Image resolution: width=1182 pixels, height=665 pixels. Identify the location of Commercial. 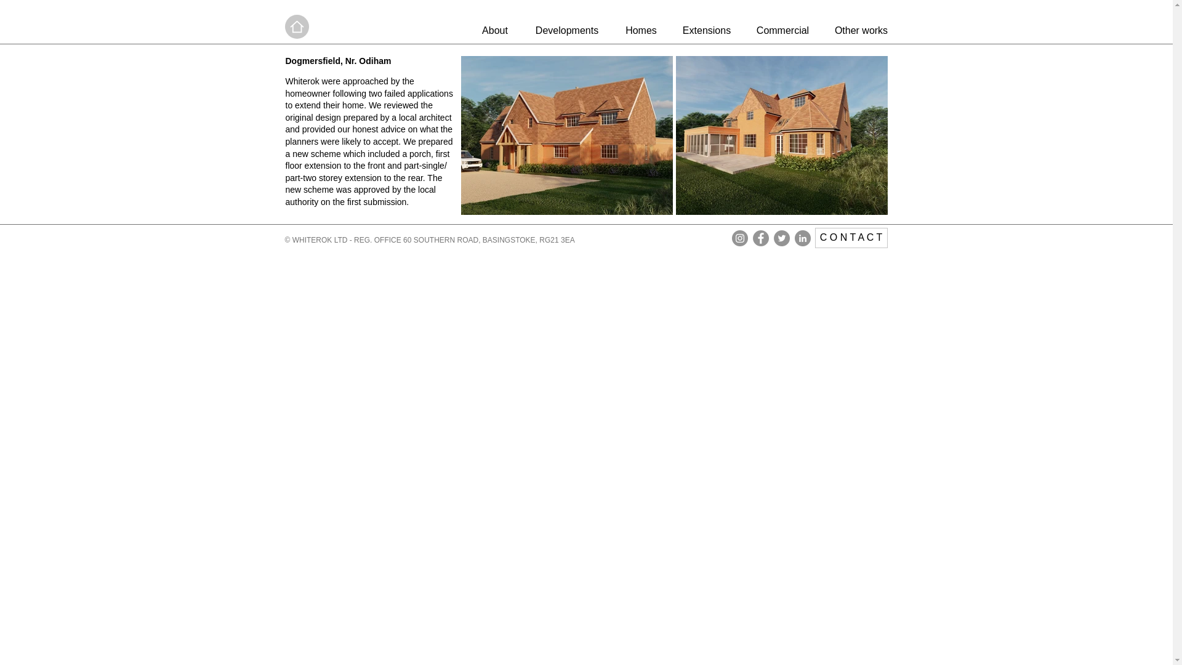
(783, 30).